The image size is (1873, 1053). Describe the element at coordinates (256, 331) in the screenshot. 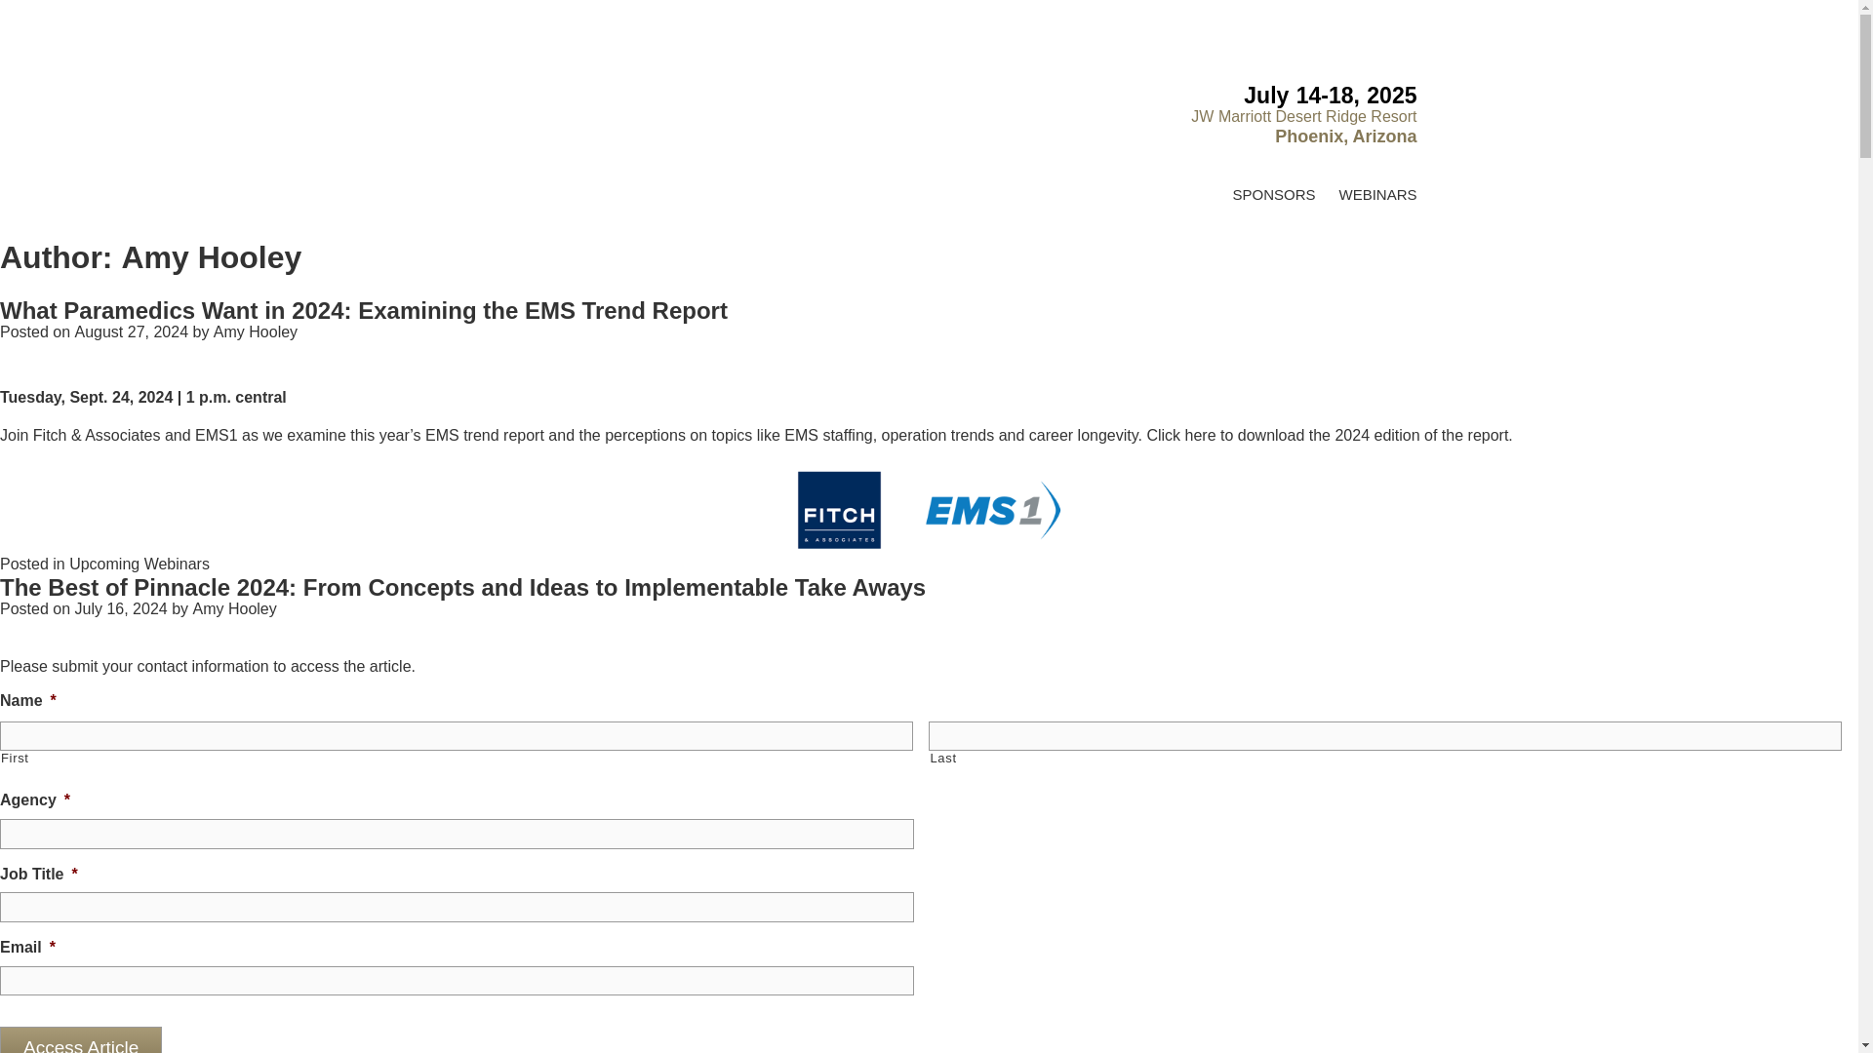

I see `Amy Hooley` at that location.